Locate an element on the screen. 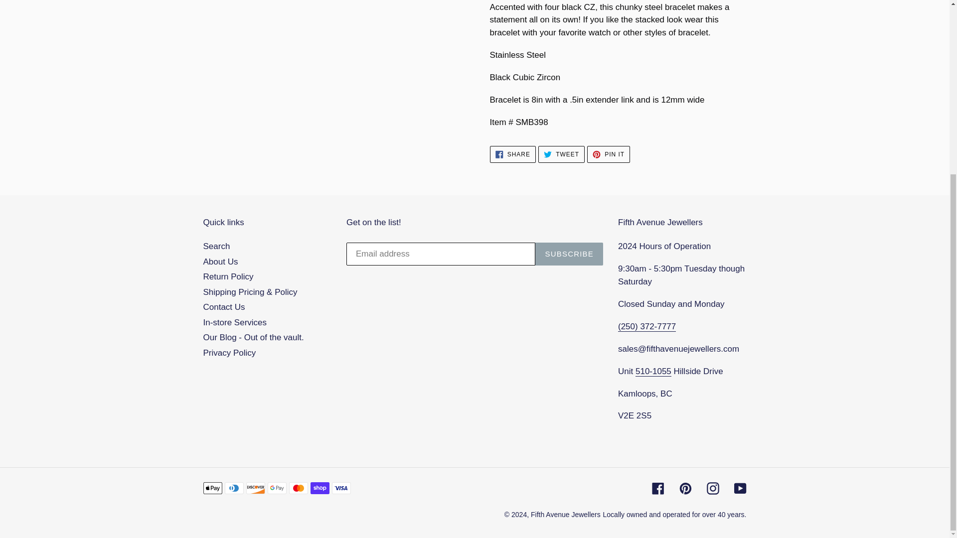  Mastercard is located at coordinates (298, 488).